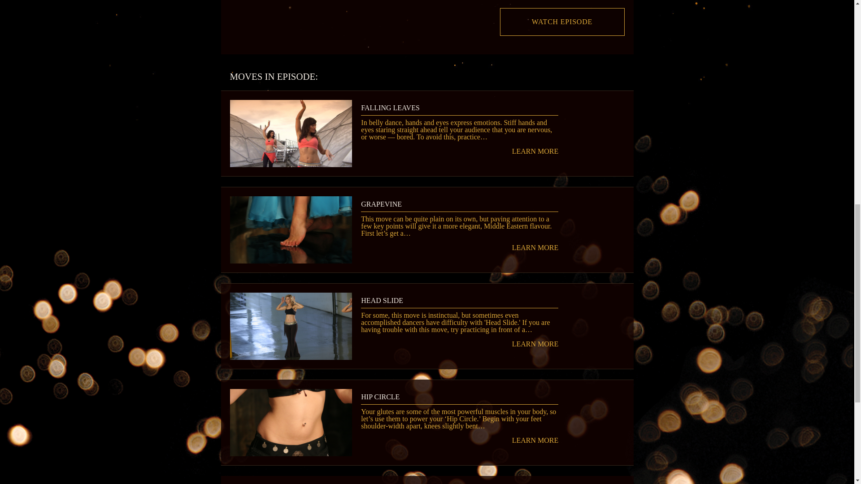 The height and width of the screenshot is (484, 861). I want to click on LEARN MORE, so click(459, 441).